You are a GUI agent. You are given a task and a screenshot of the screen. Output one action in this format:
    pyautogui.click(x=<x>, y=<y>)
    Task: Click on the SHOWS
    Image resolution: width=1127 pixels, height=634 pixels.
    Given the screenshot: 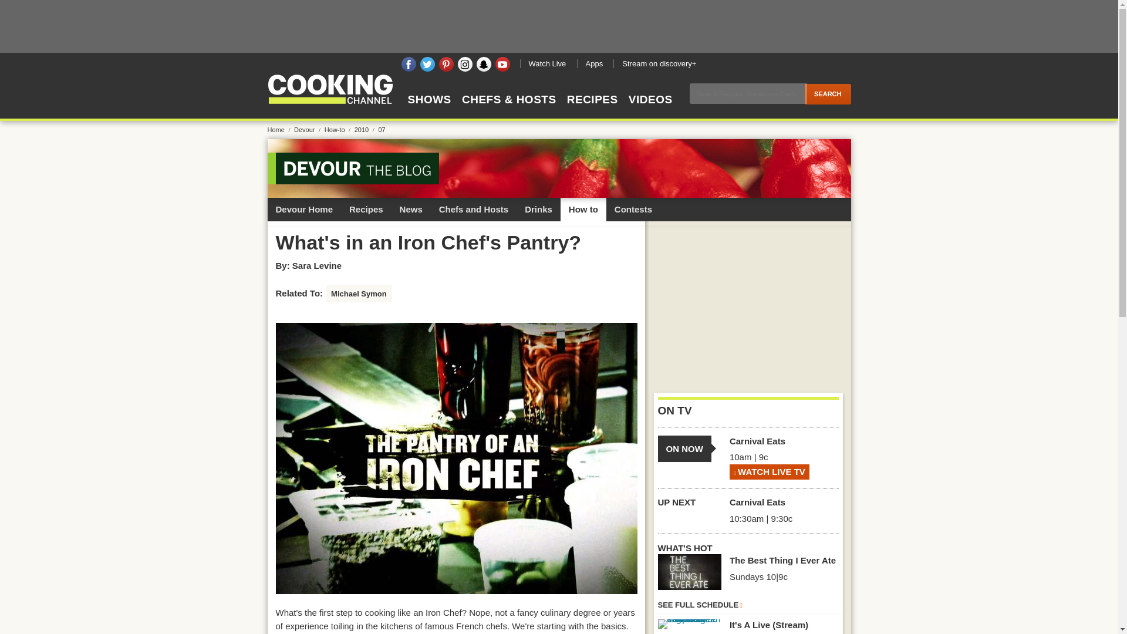 What is the action you would take?
    pyautogui.click(x=429, y=110)
    